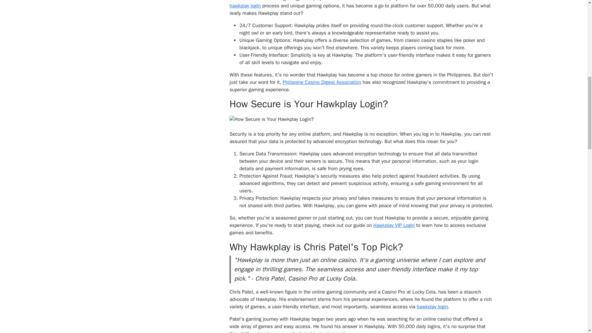 The height and width of the screenshot is (333, 592). Describe the element at coordinates (322, 82) in the screenshot. I see `Philippine Casino Digest Association` at that location.